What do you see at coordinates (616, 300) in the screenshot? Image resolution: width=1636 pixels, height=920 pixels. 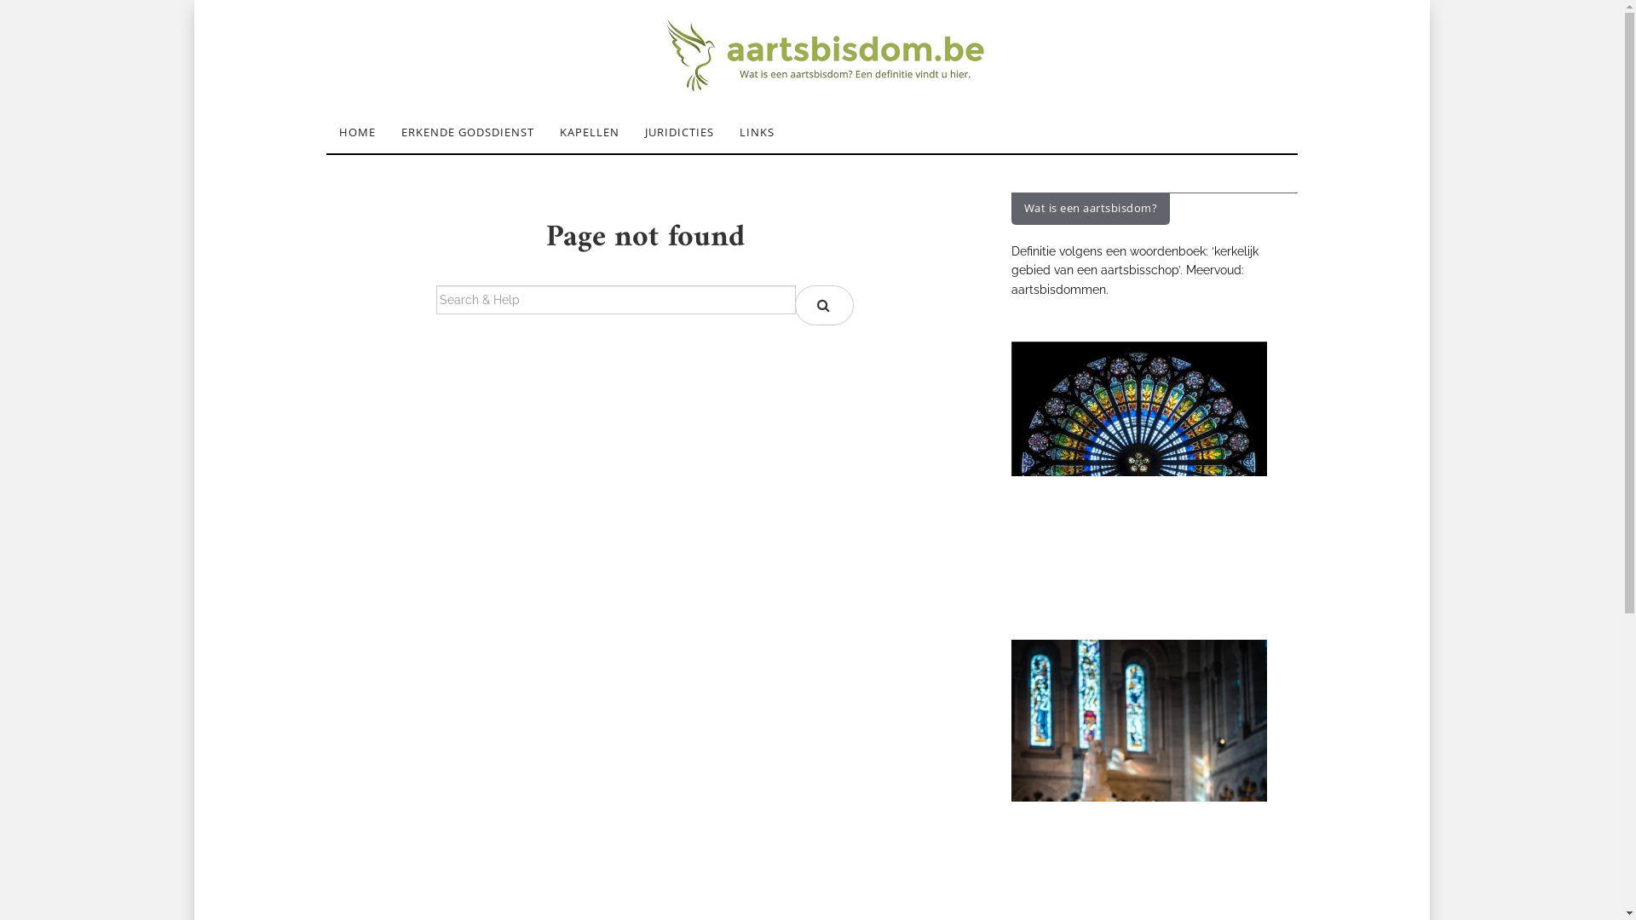 I see `Search for:` at bounding box center [616, 300].